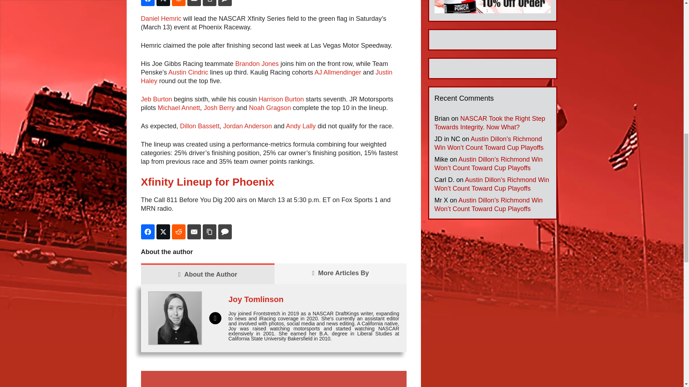 The width and height of the screenshot is (689, 387). I want to click on Jordan Anderson, so click(248, 126).